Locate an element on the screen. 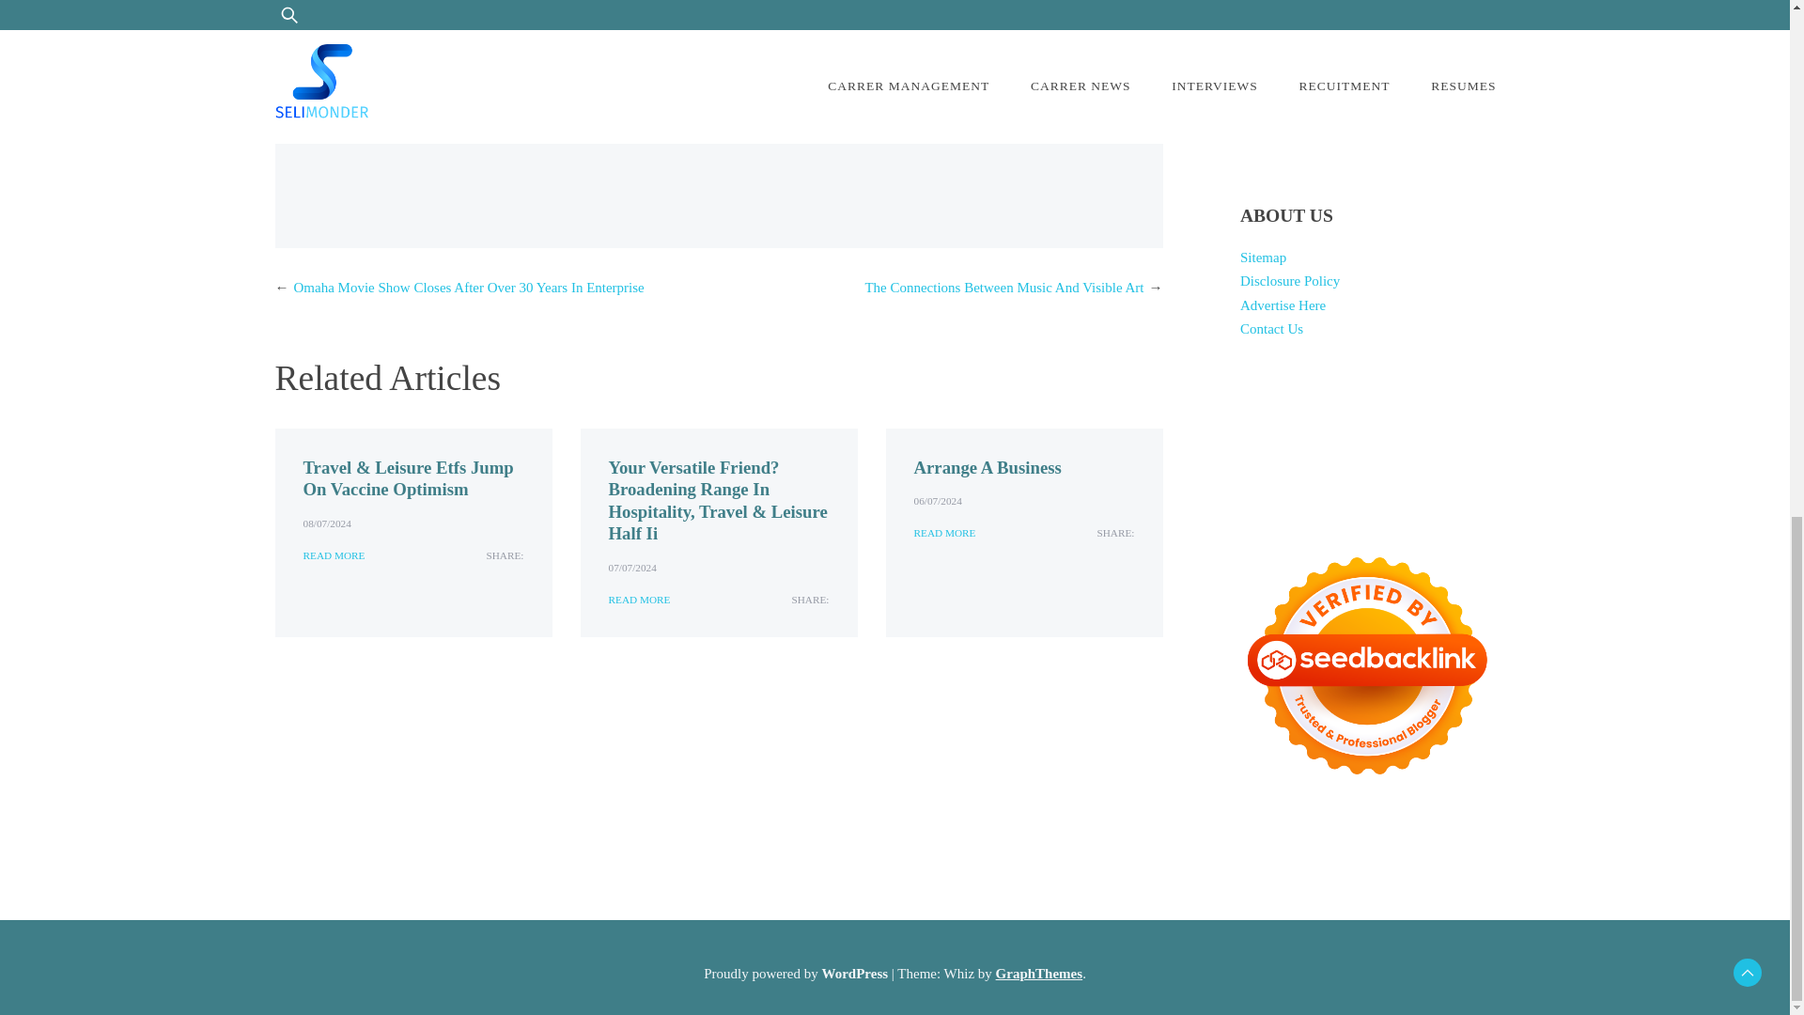 This screenshot has width=1804, height=1015. rizal is located at coordinates (502, 66).